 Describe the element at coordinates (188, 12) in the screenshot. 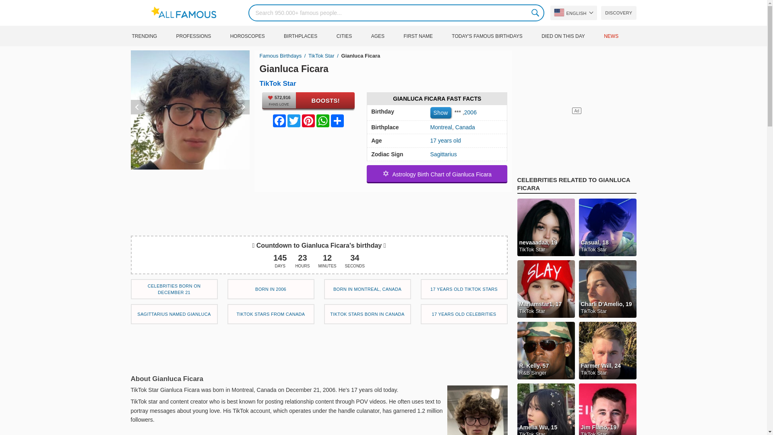

I see `AllFamous.org` at that location.